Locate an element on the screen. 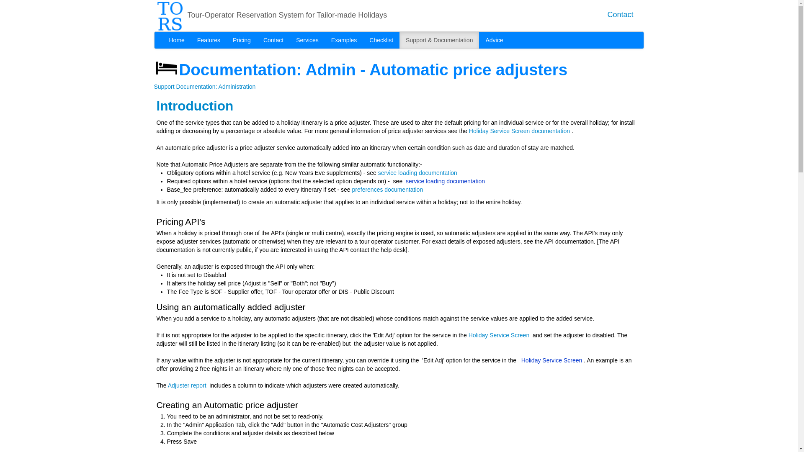  Pricing is located at coordinates (242, 40).